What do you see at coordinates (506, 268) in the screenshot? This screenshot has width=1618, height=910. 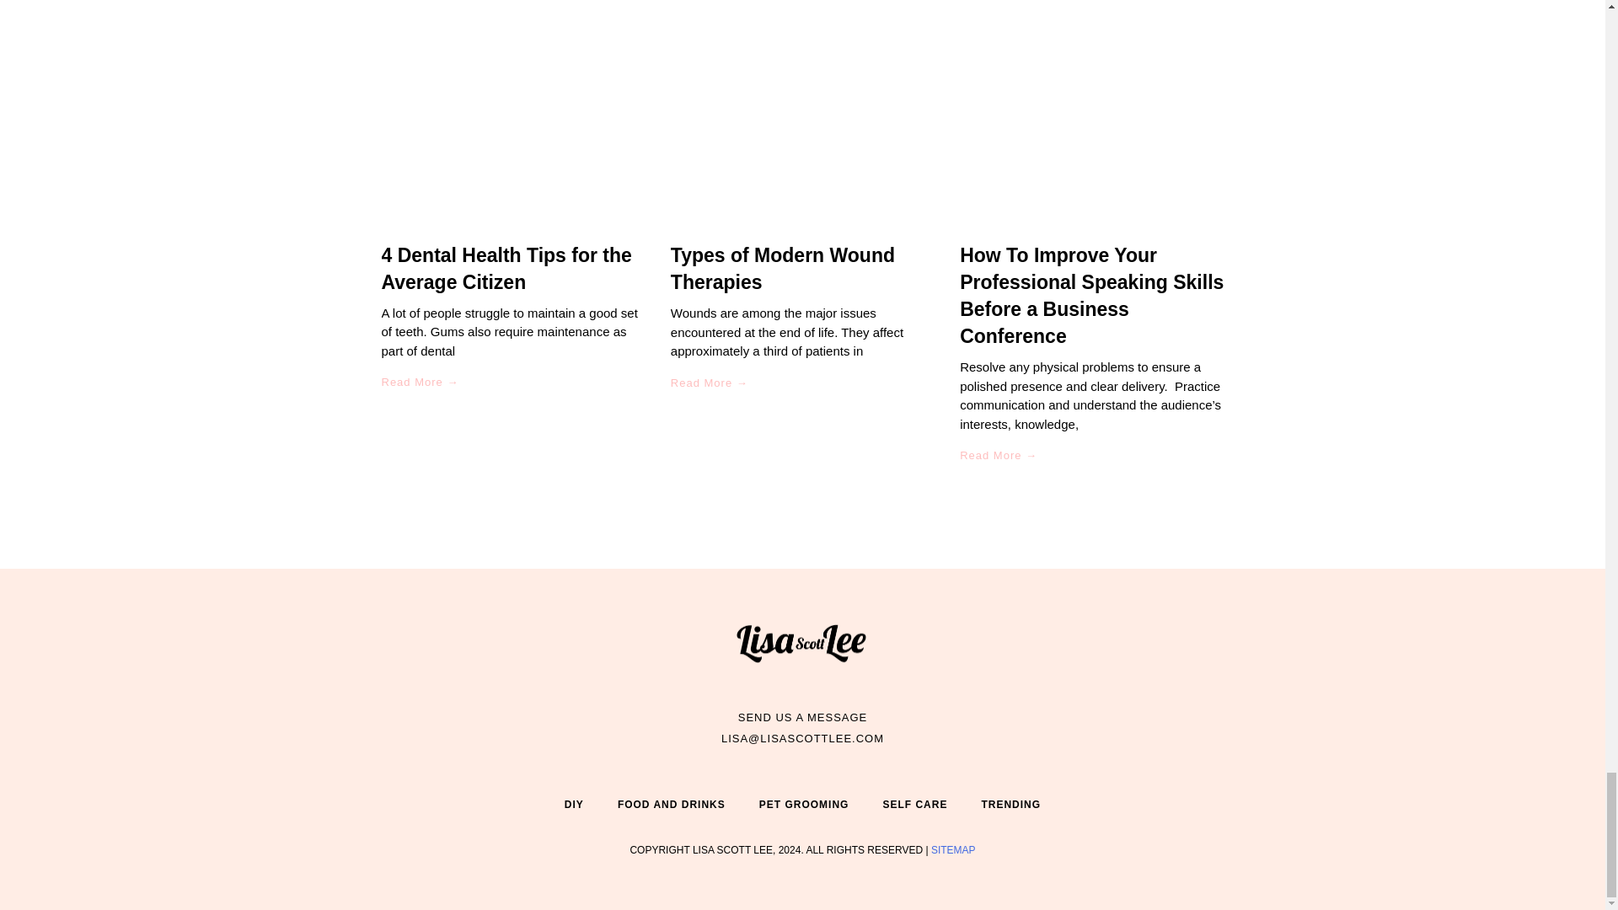 I see `4 Dental Health Tips for the Average Citizen` at bounding box center [506, 268].